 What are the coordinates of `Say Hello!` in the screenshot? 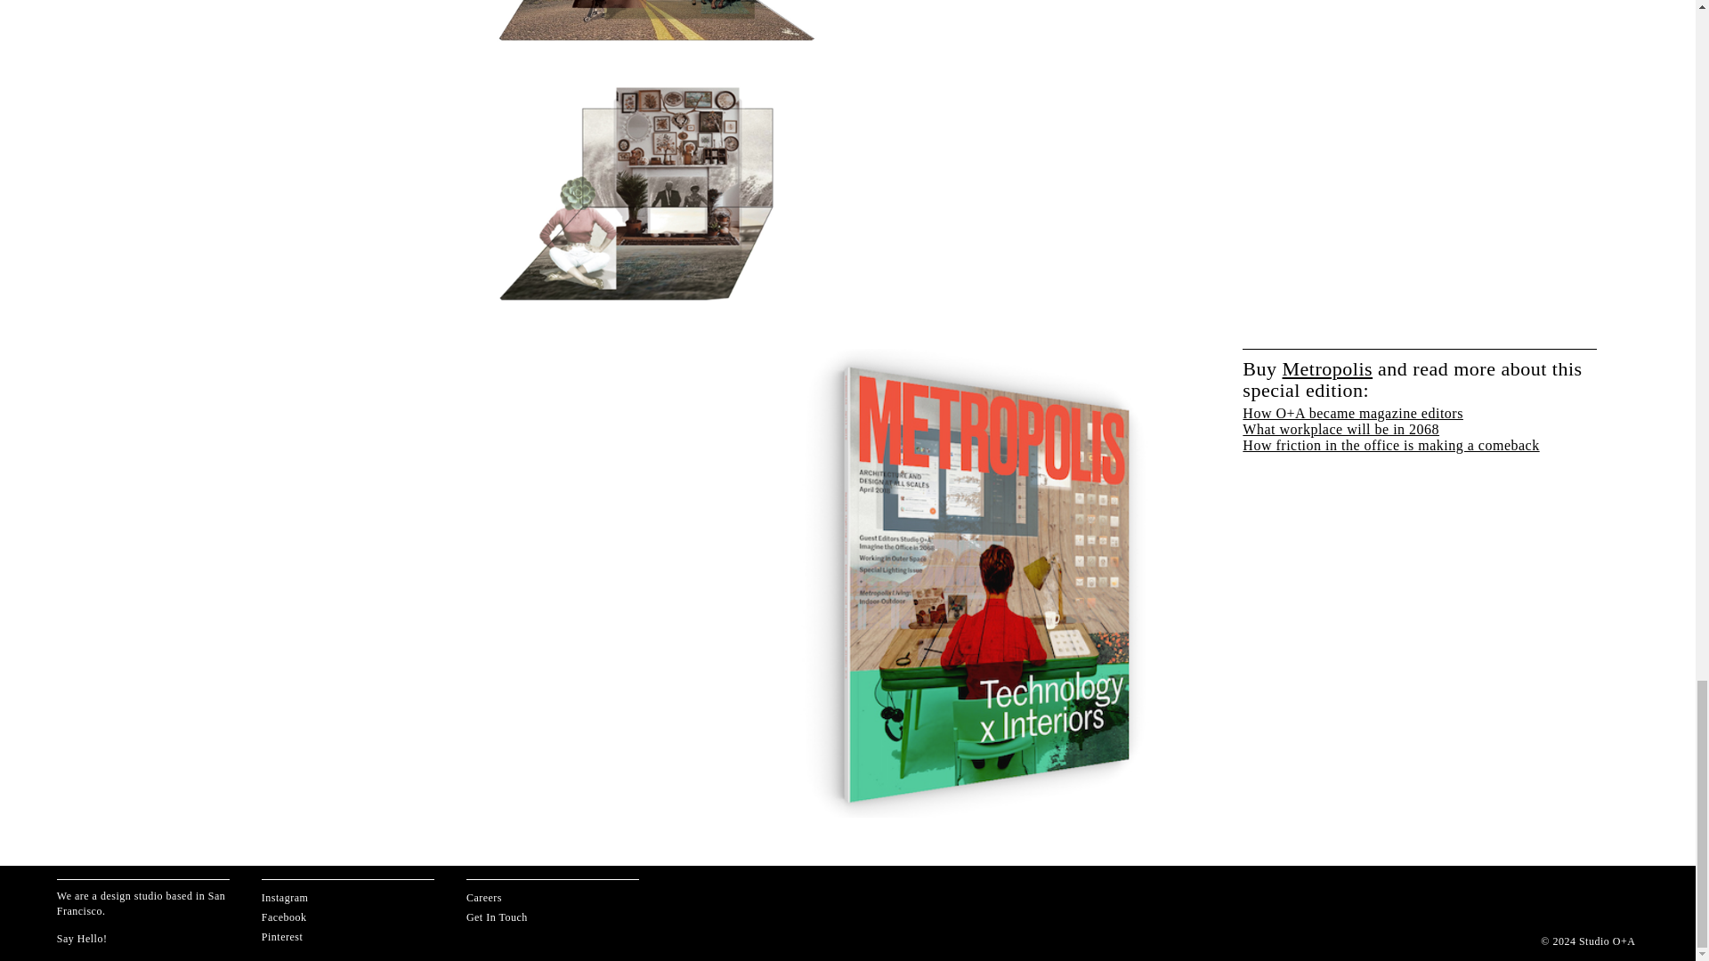 It's located at (82, 938).